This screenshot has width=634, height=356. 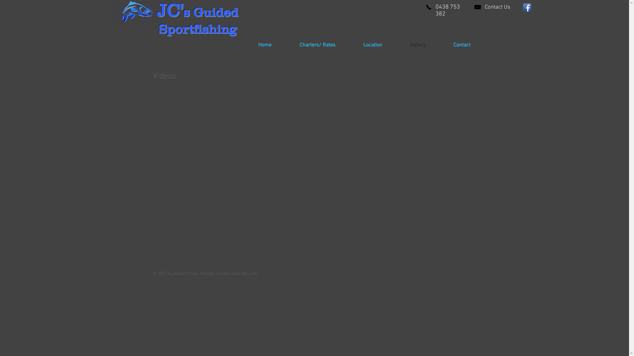 What do you see at coordinates (273, 45) in the screenshot?
I see `Home` at bounding box center [273, 45].